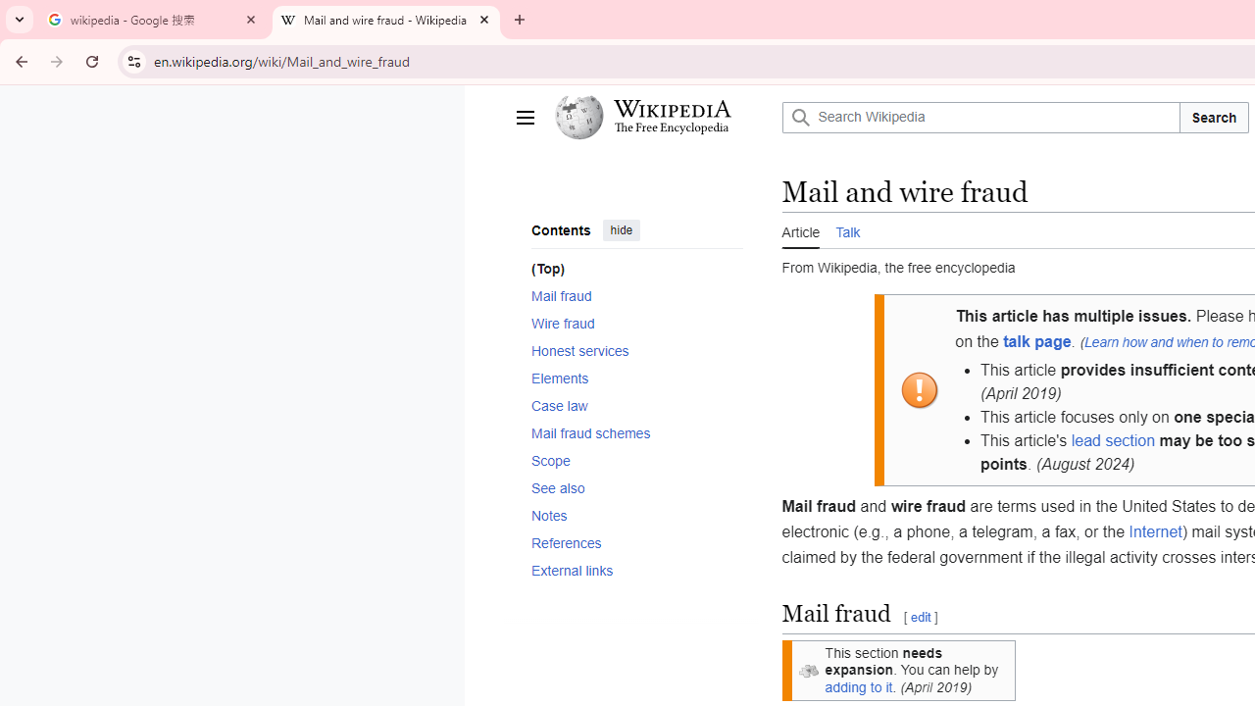 The height and width of the screenshot is (706, 1255). Describe the element at coordinates (629, 516) in the screenshot. I see `AutomationID: toc-Notes` at that location.